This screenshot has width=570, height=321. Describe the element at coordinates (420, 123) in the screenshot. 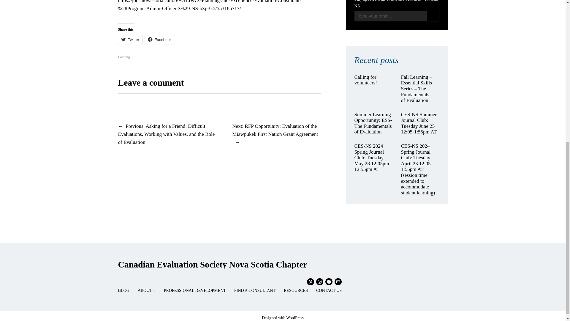

I see `CES-NS Summer Journal Club: Tuesday June 25 12:05-1:55pm AT` at that location.